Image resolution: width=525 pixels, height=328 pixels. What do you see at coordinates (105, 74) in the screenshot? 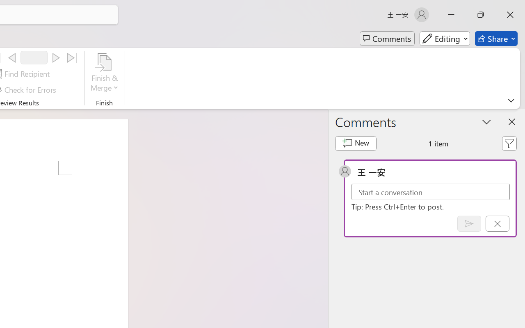
I see `Finish & Merge` at bounding box center [105, 74].